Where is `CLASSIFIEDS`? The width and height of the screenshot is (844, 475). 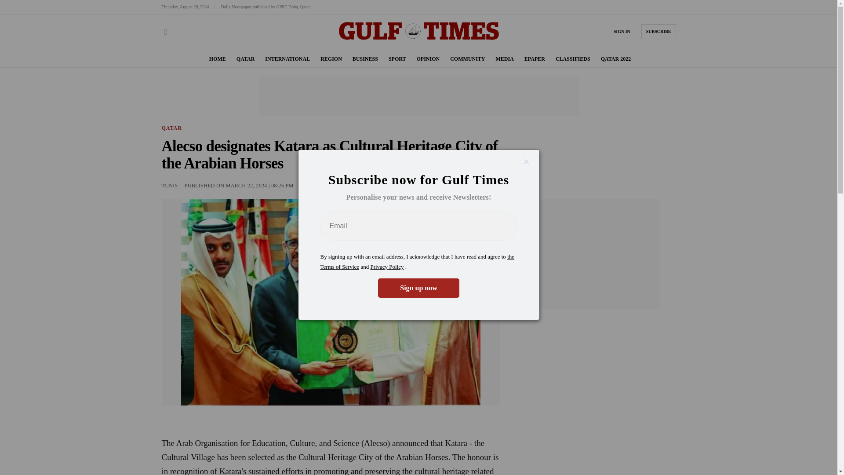
CLASSIFIEDS is located at coordinates (572, 59).